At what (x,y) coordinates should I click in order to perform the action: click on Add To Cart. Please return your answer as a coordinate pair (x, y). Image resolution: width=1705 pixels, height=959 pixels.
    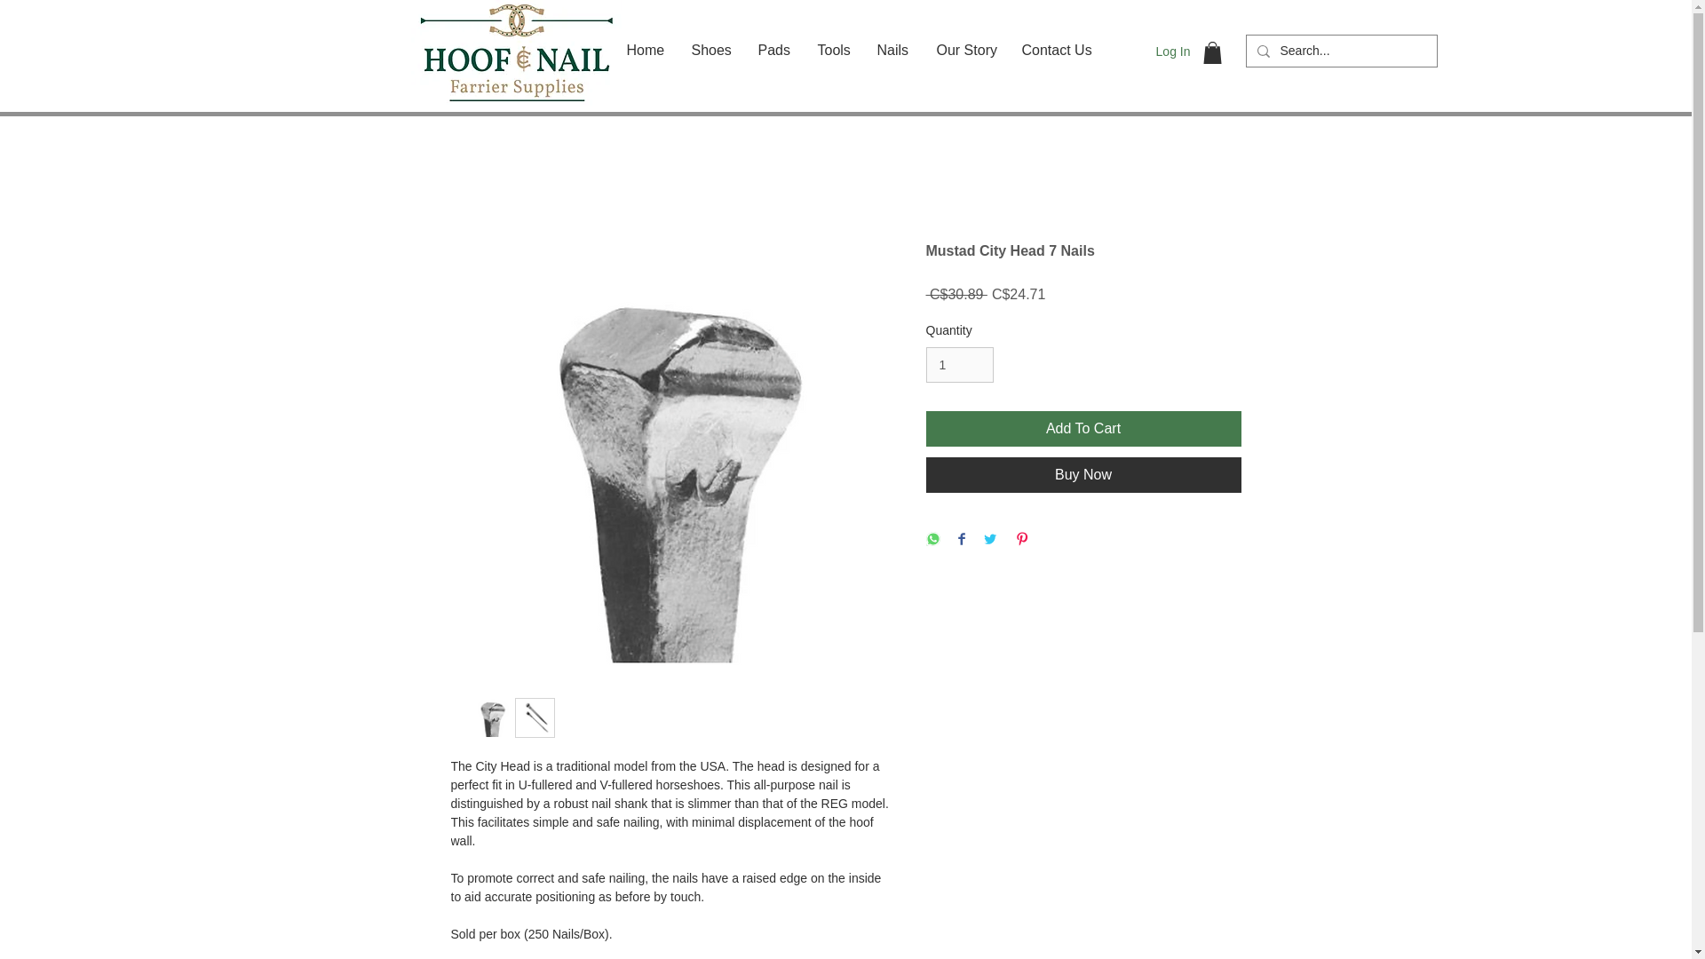
    Looking at the image, I should click on (1083, 429).